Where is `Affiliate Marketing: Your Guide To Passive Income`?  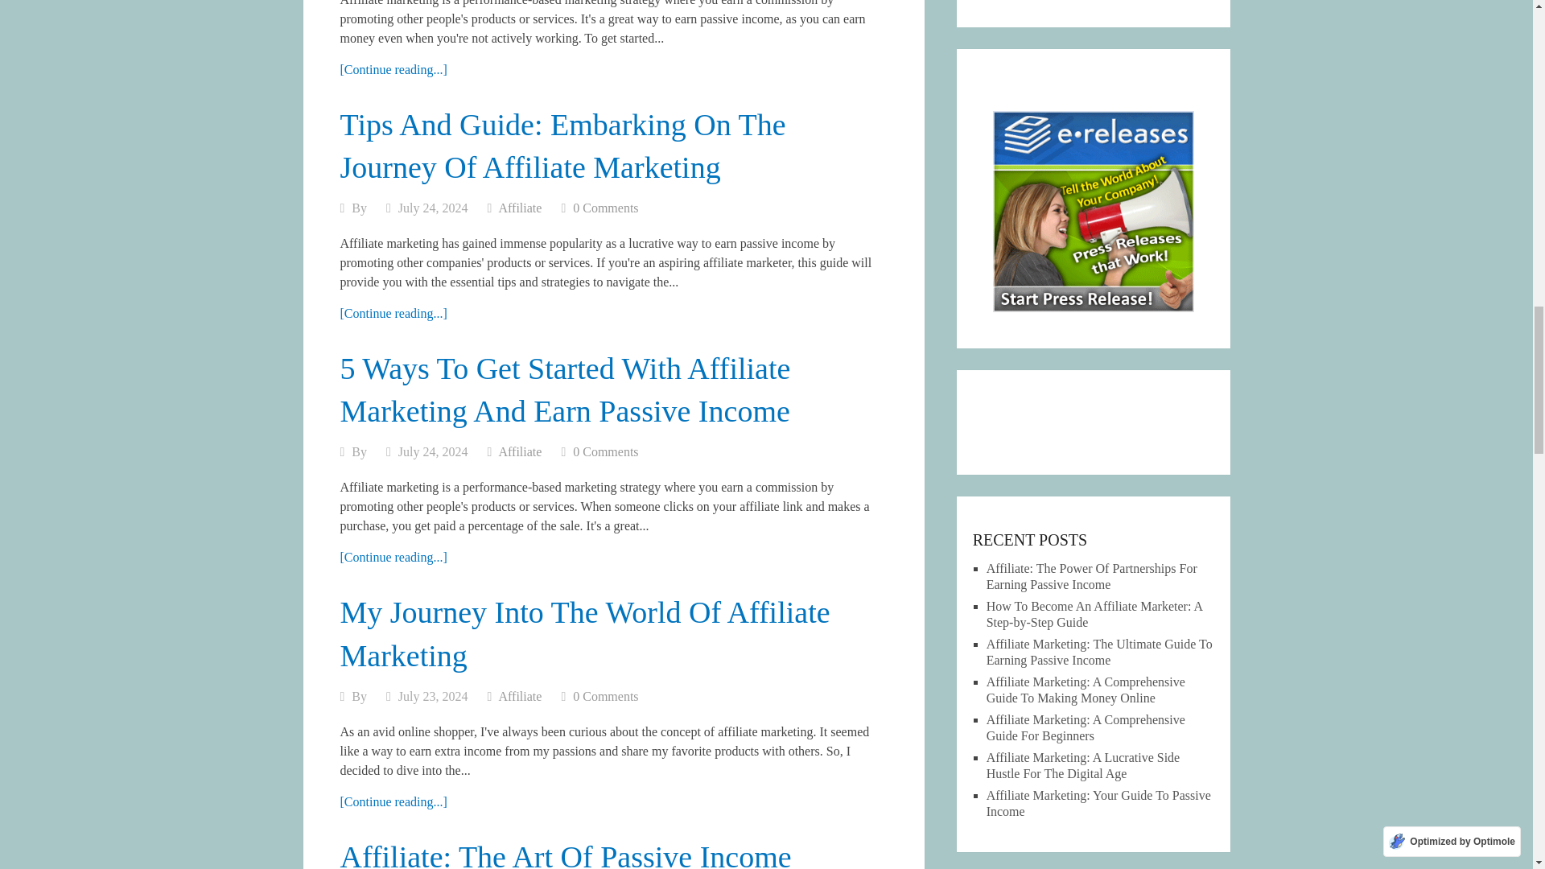
Affiliate Marketing: Your Guide To Passive Income is located at coordinates (393, 69).